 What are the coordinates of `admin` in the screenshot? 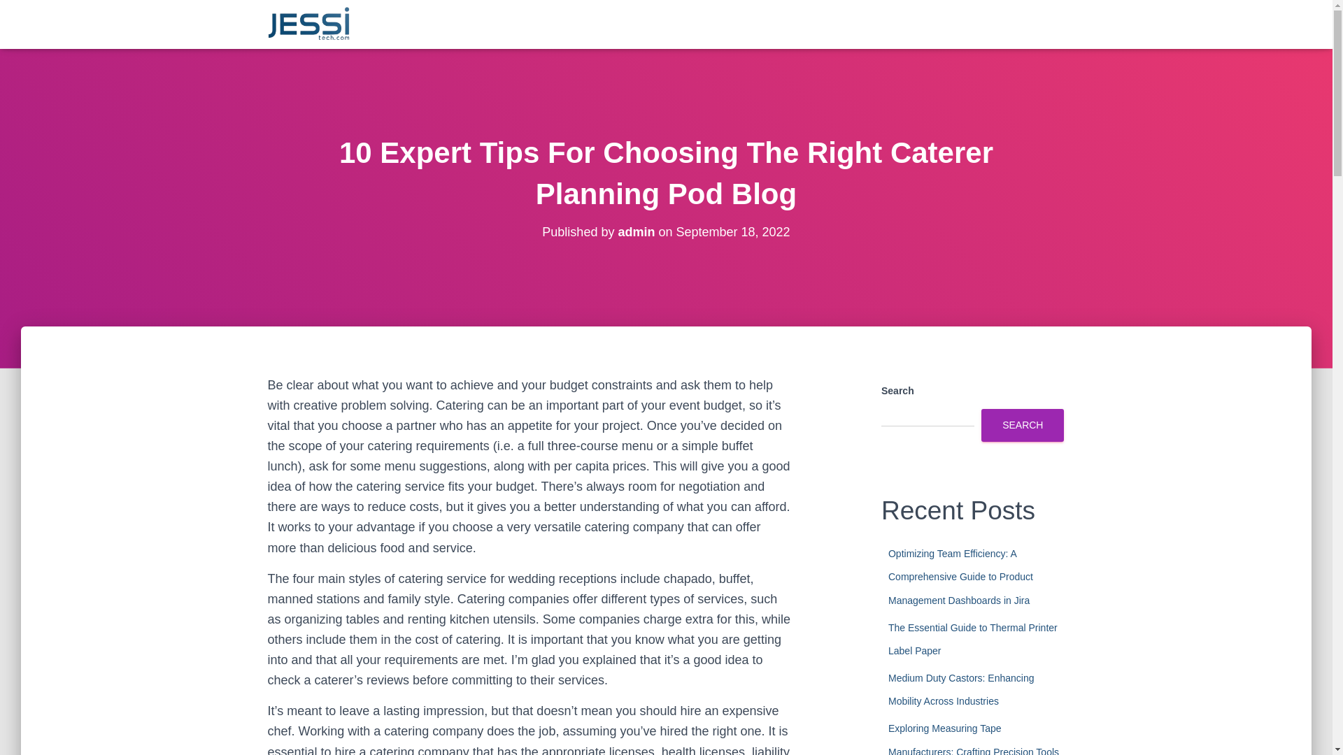 It's located at (637, 232).